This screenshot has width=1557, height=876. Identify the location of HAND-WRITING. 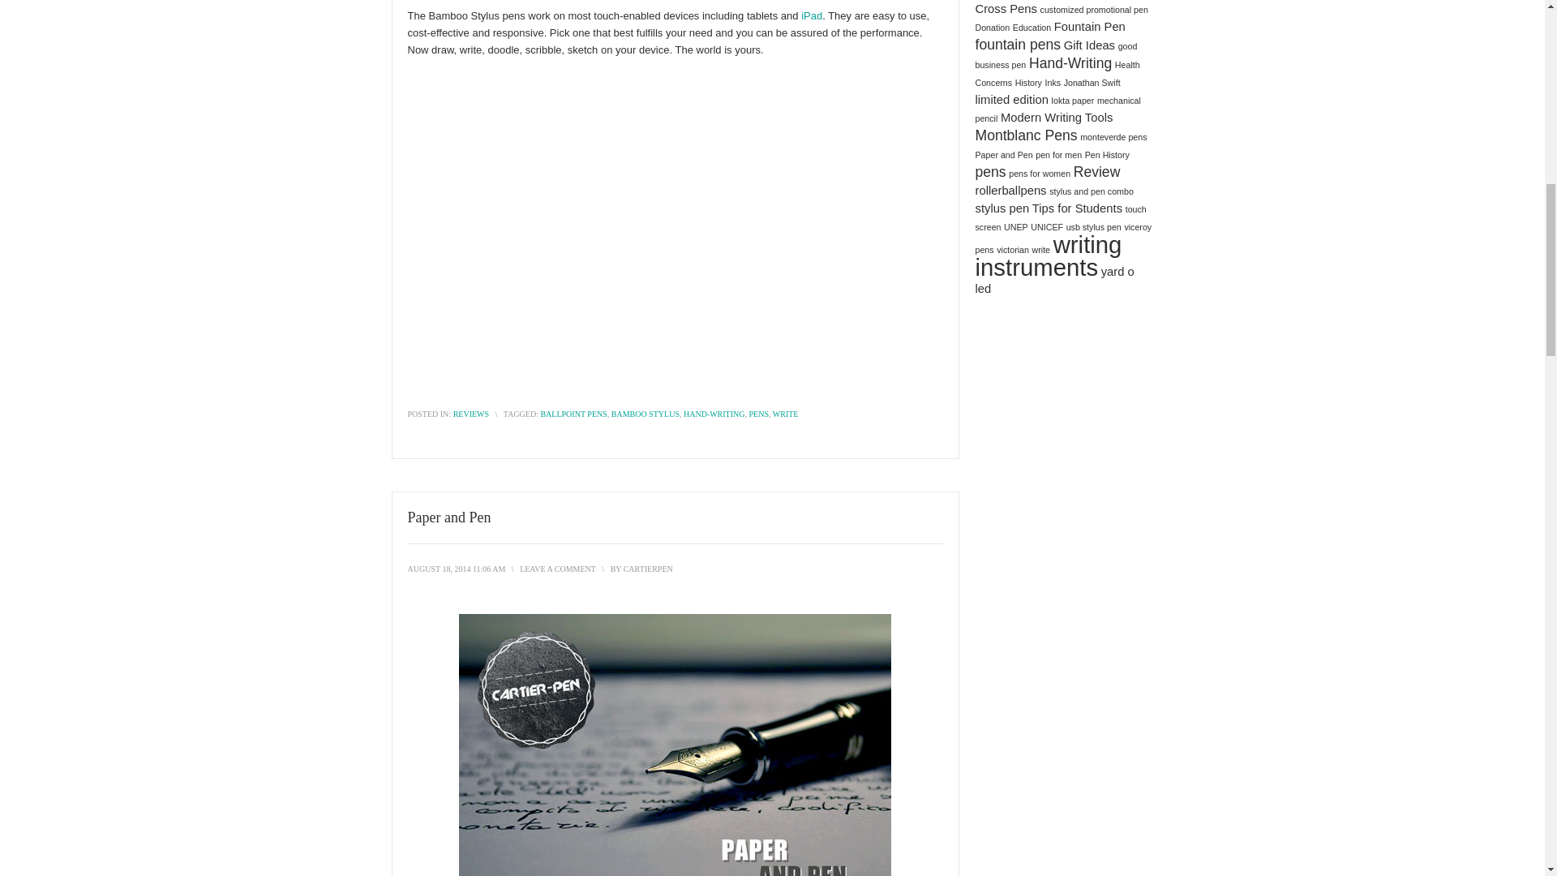
(714, 414).